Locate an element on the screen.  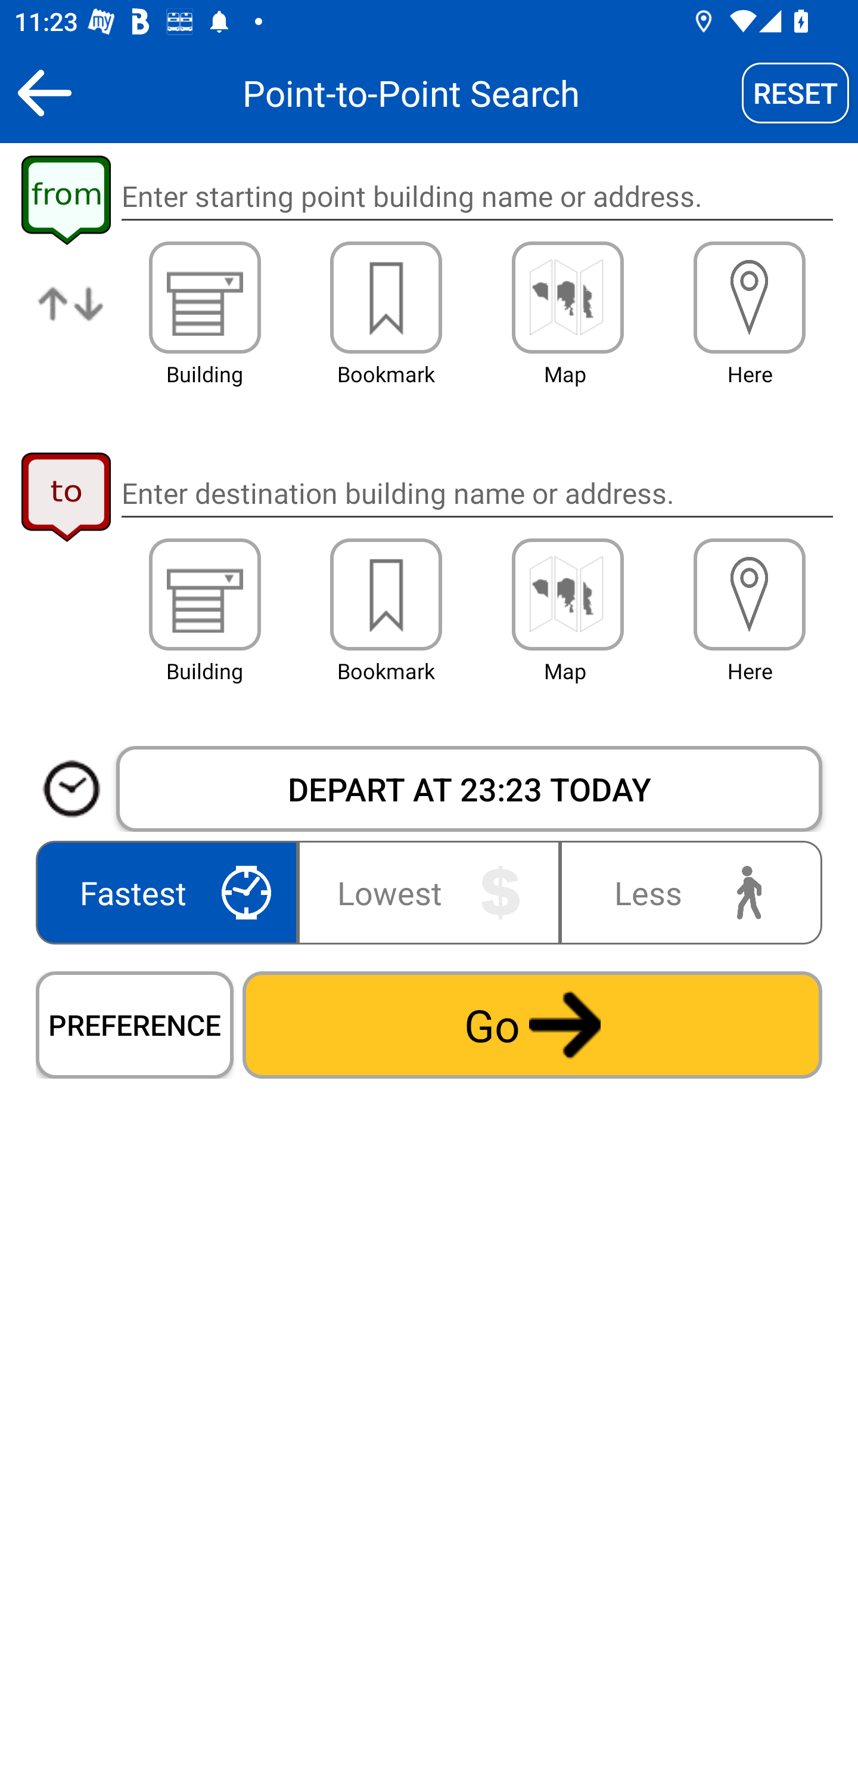
Building is located at coordinates (205, 594).